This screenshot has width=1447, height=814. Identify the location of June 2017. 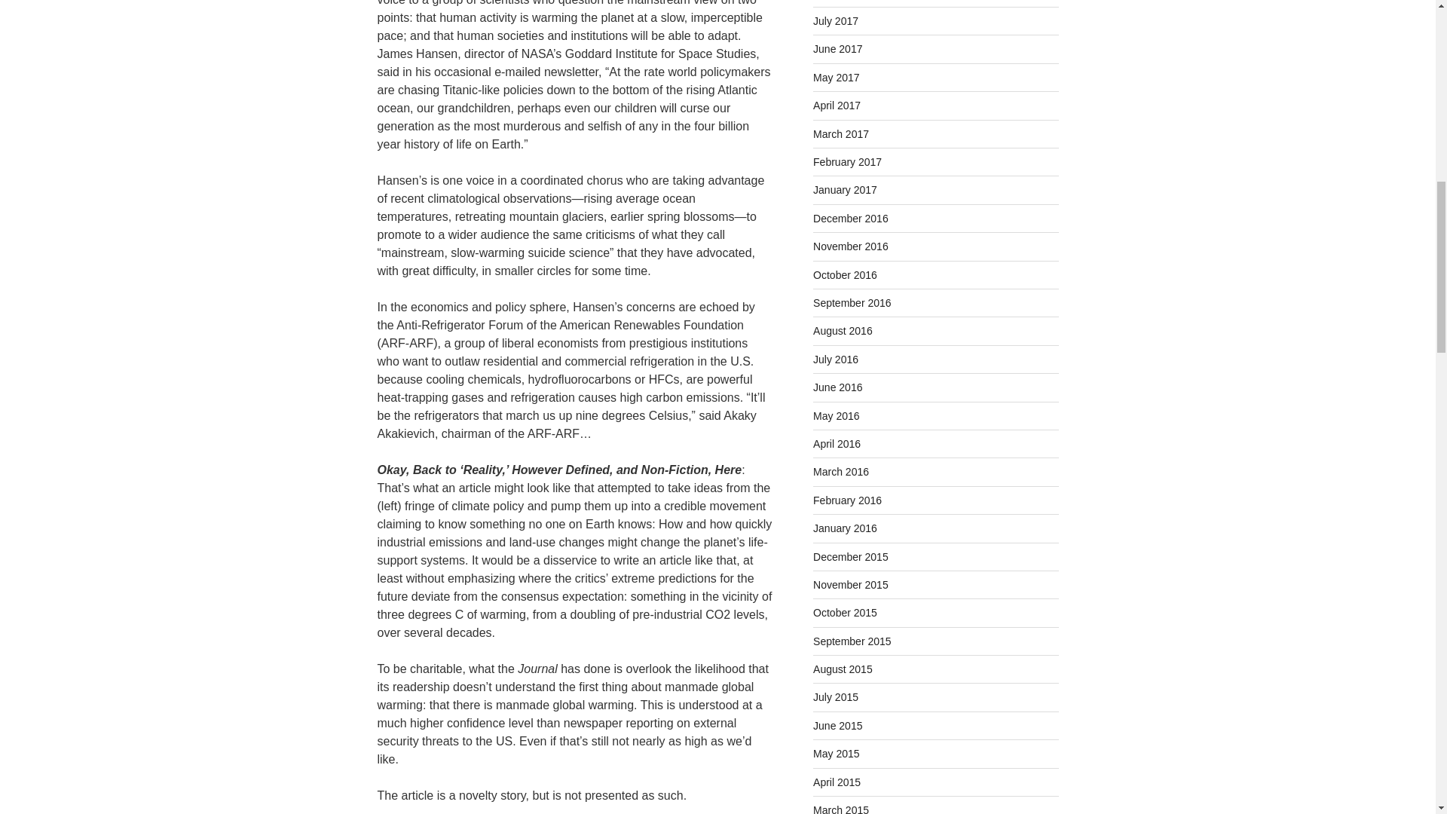
(838, 49).